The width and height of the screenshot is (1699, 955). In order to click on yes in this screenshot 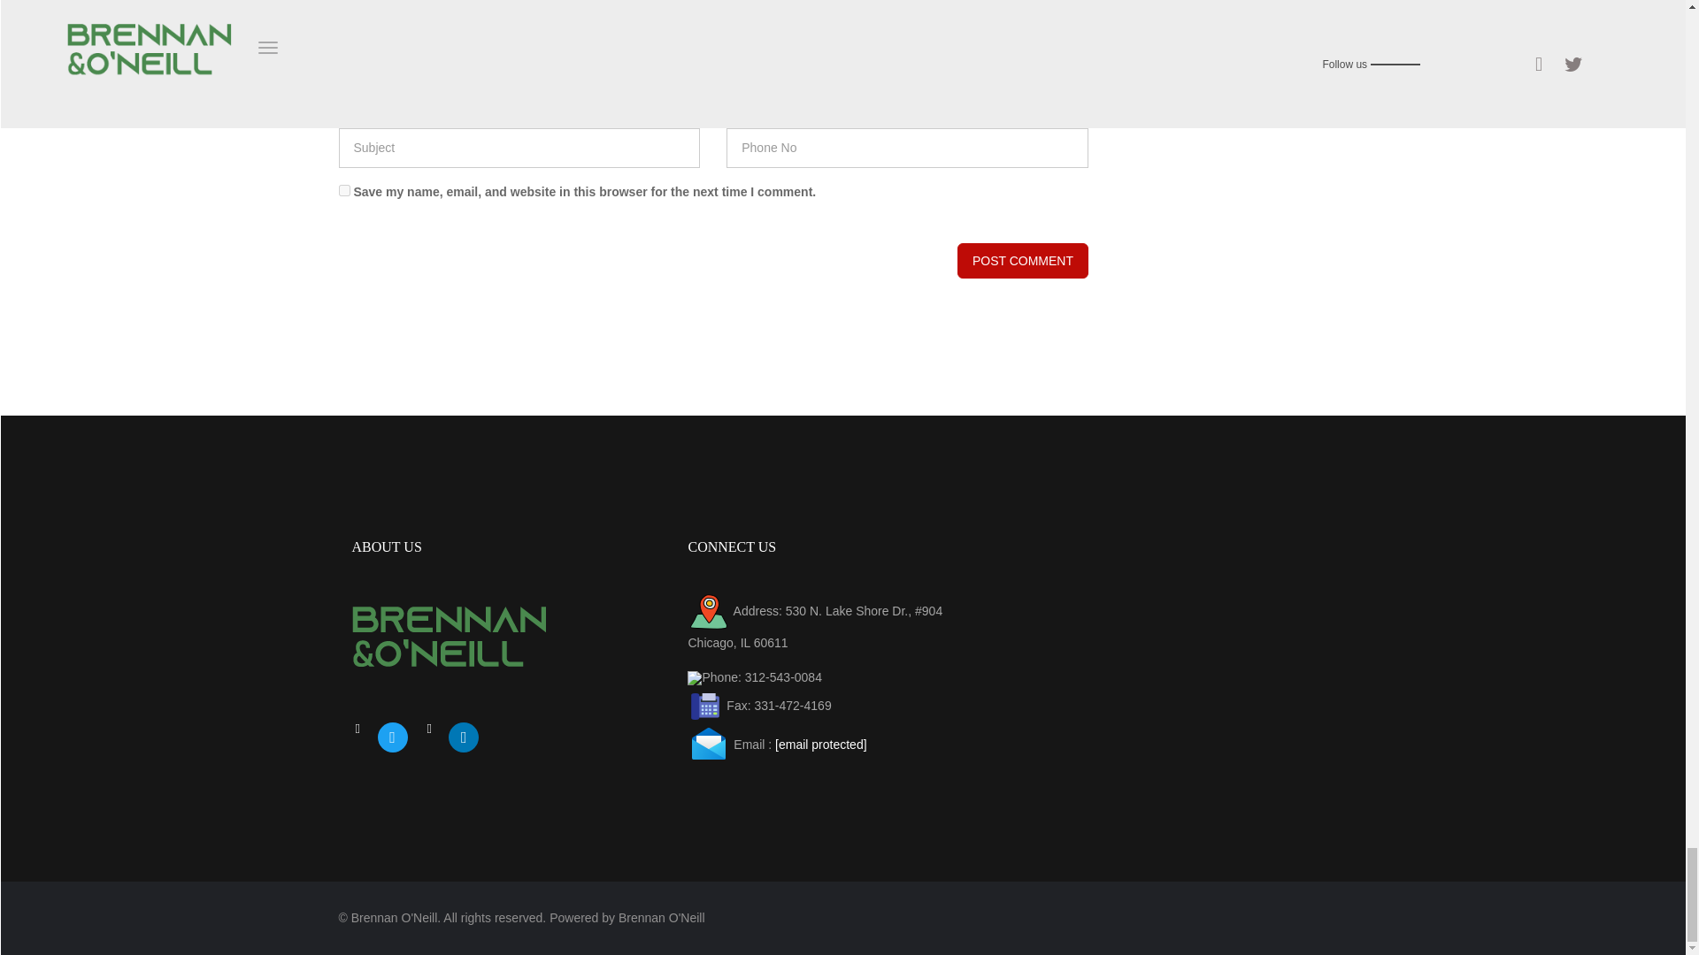, I will do `click(343, 191)`.